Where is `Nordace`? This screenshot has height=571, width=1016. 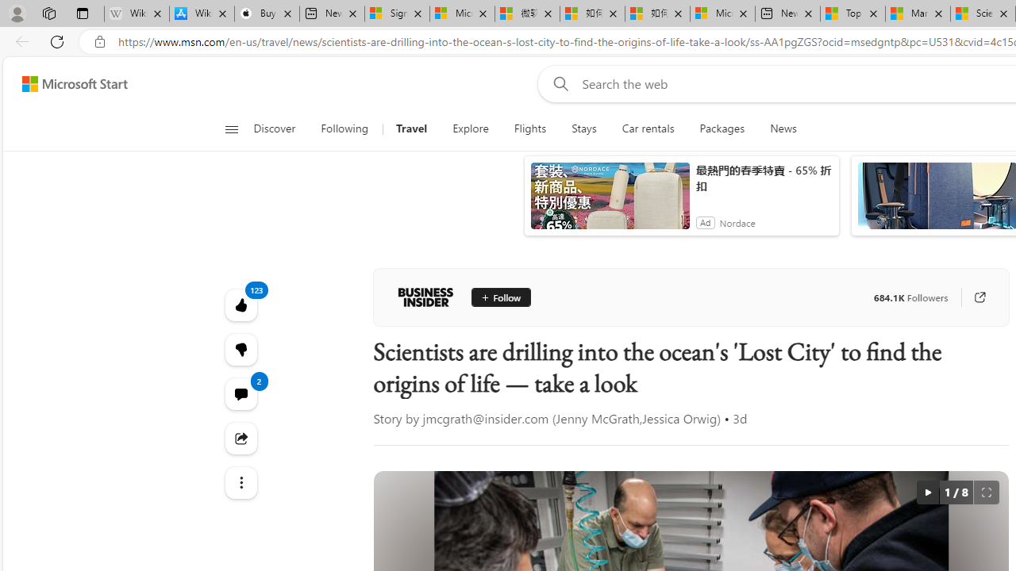
Nordace is located at coordinates (737, 222).